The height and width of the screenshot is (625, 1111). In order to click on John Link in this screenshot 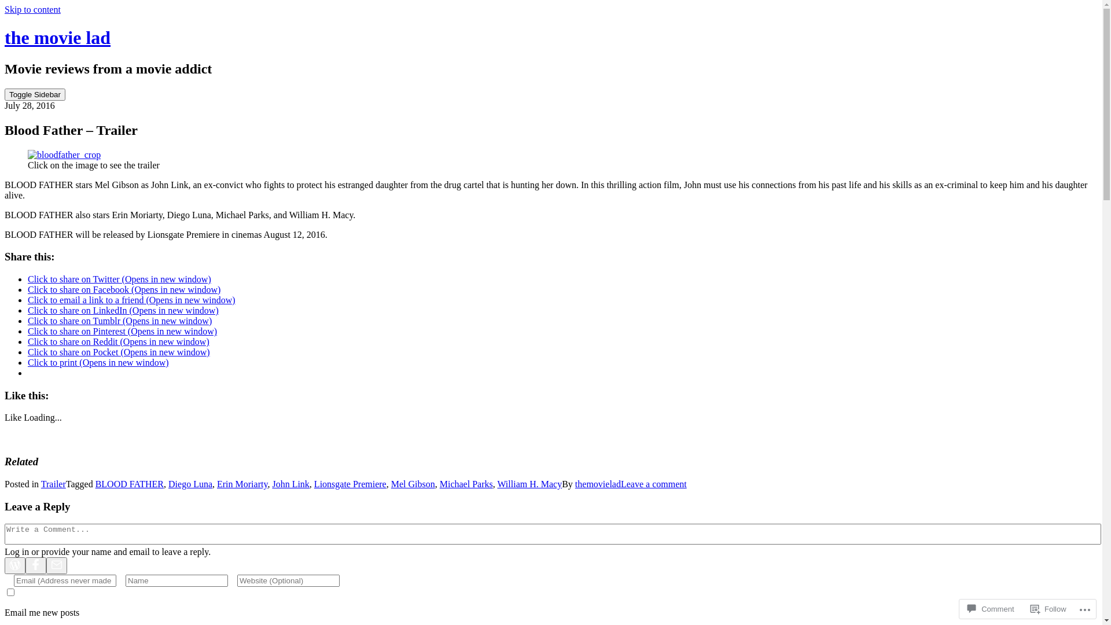, I will do `click(290, 484)`.